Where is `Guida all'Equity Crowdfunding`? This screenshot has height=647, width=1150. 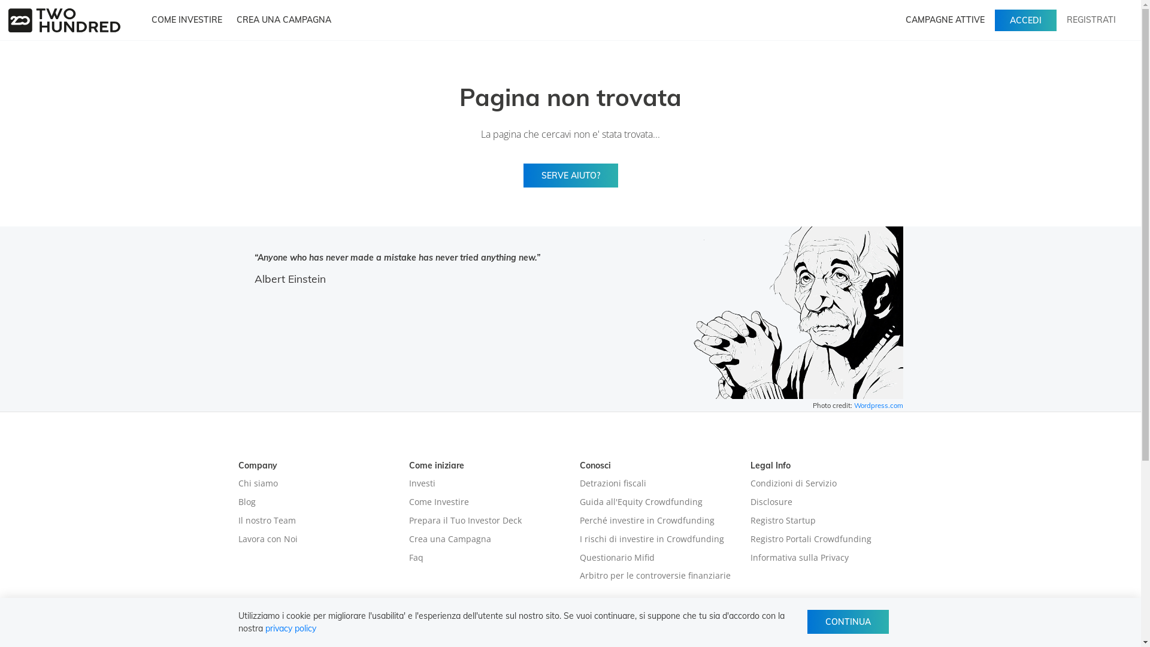 Guida all'Equity Crowdfunding is located at coordinates (641, 502).